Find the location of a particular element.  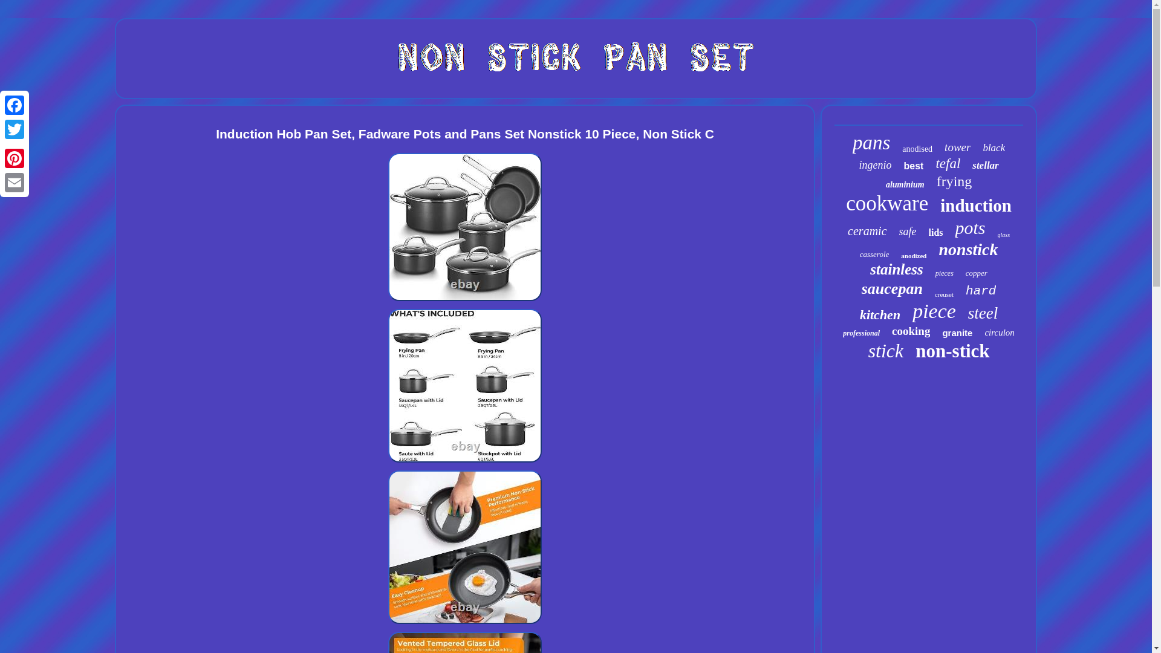

aluminium is located at coordinates (905, 185).